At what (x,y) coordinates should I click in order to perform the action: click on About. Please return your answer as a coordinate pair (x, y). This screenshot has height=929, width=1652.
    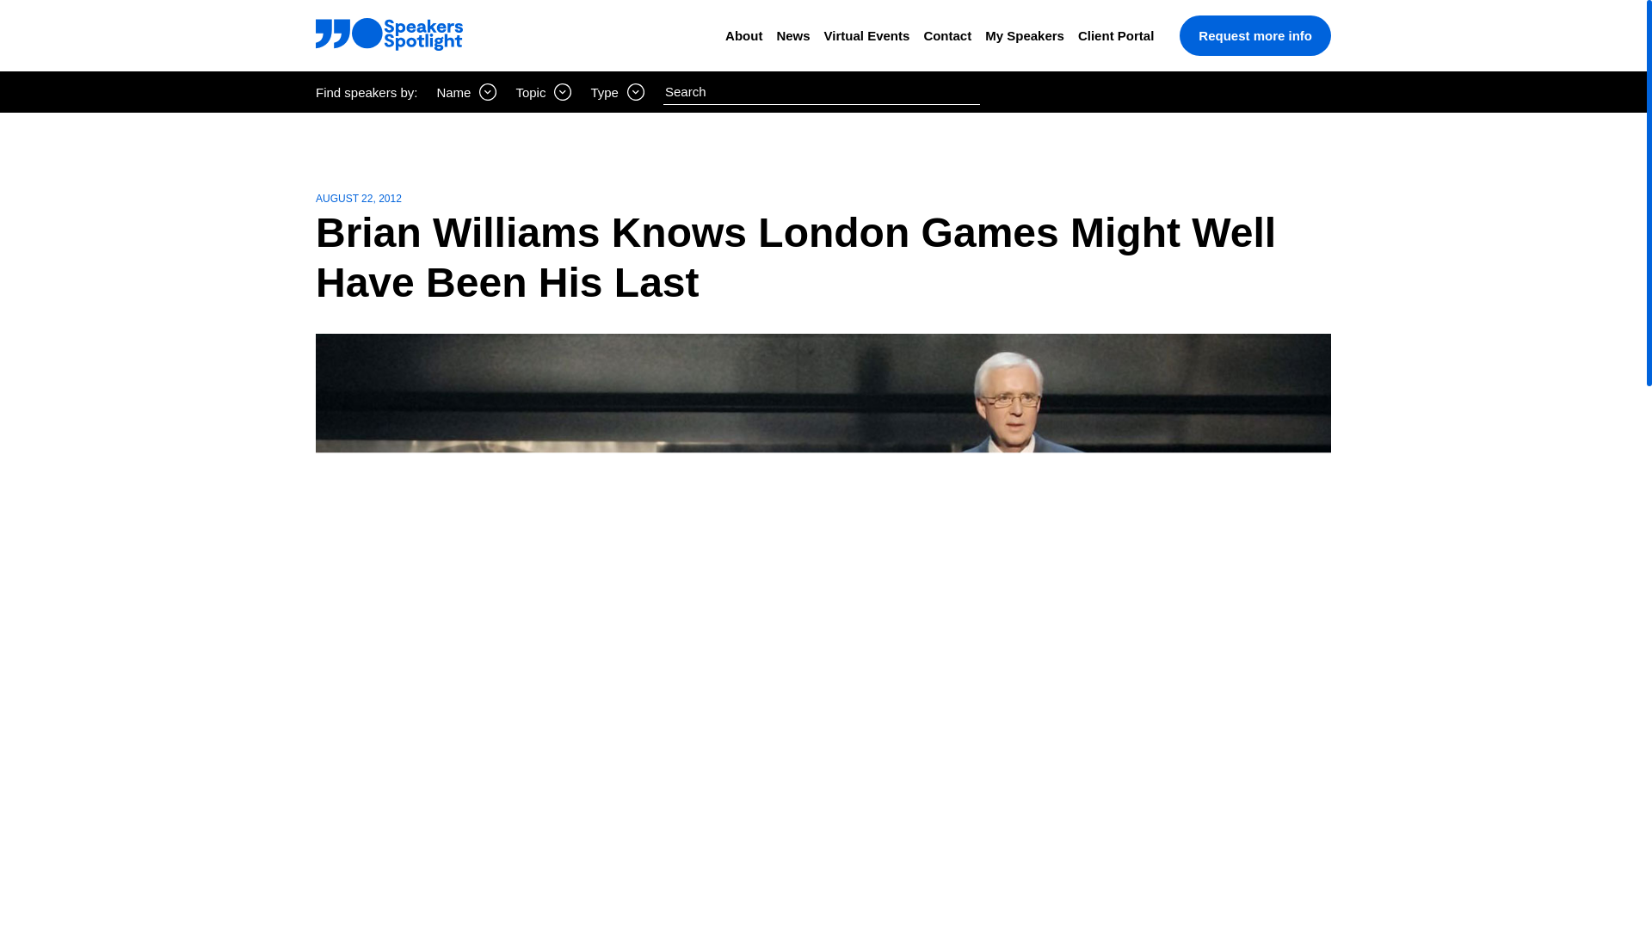
    Looking at the image, I should click on (743, 35).